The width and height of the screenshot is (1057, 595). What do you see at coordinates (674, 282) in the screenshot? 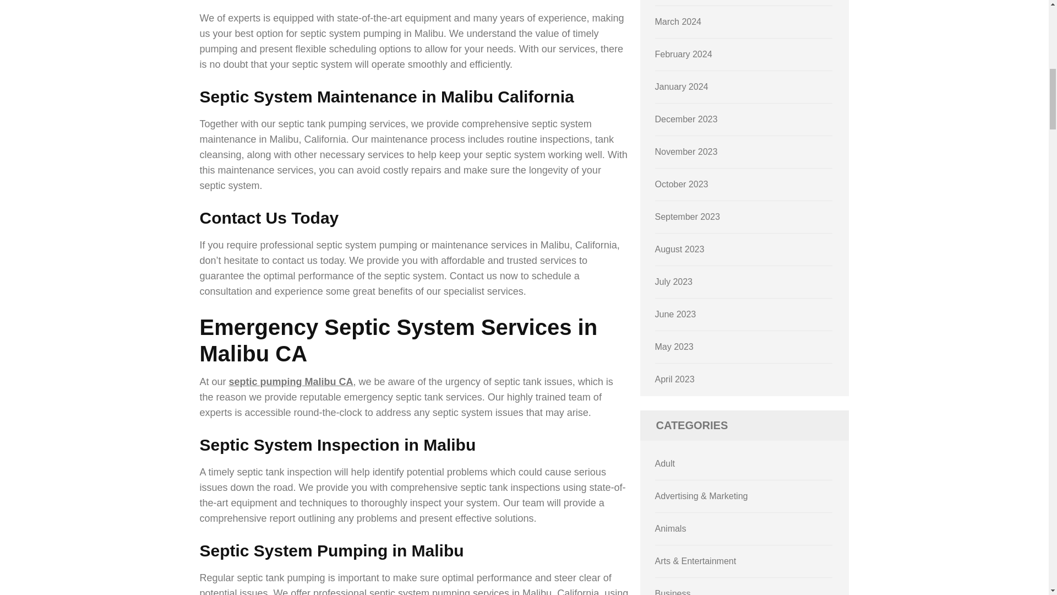
I see `July 2023` at bounding box center [674, 282].